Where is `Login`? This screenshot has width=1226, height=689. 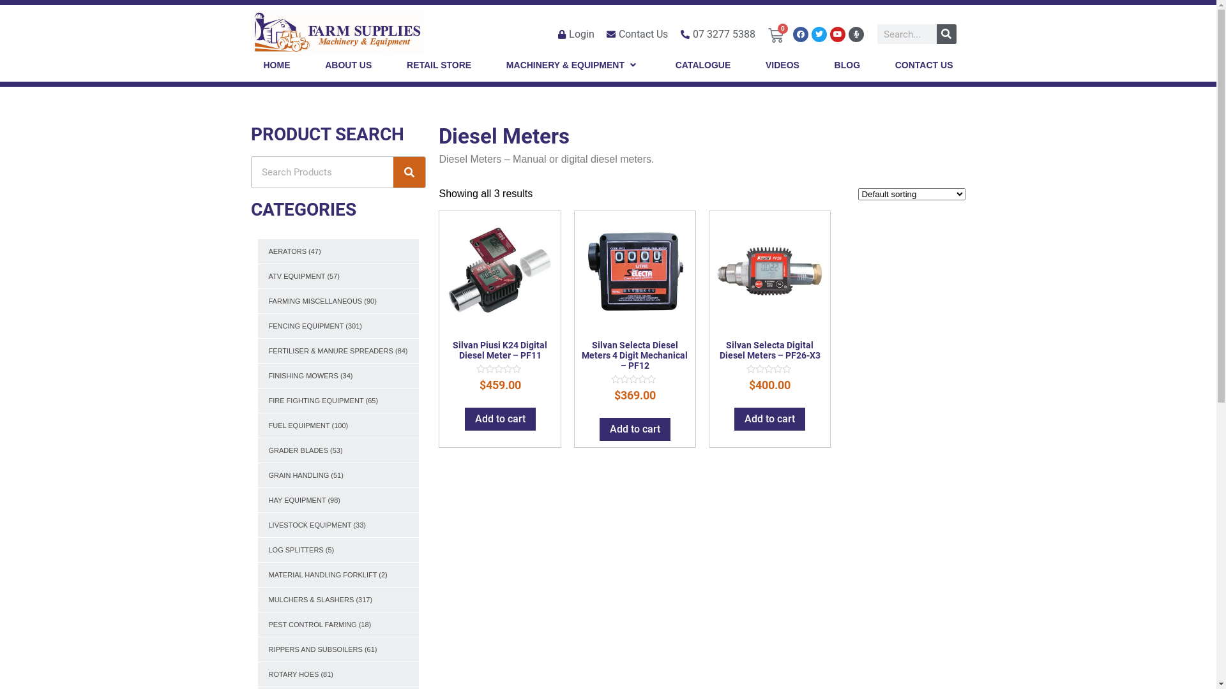 Login is located at coordinates (575, 34).